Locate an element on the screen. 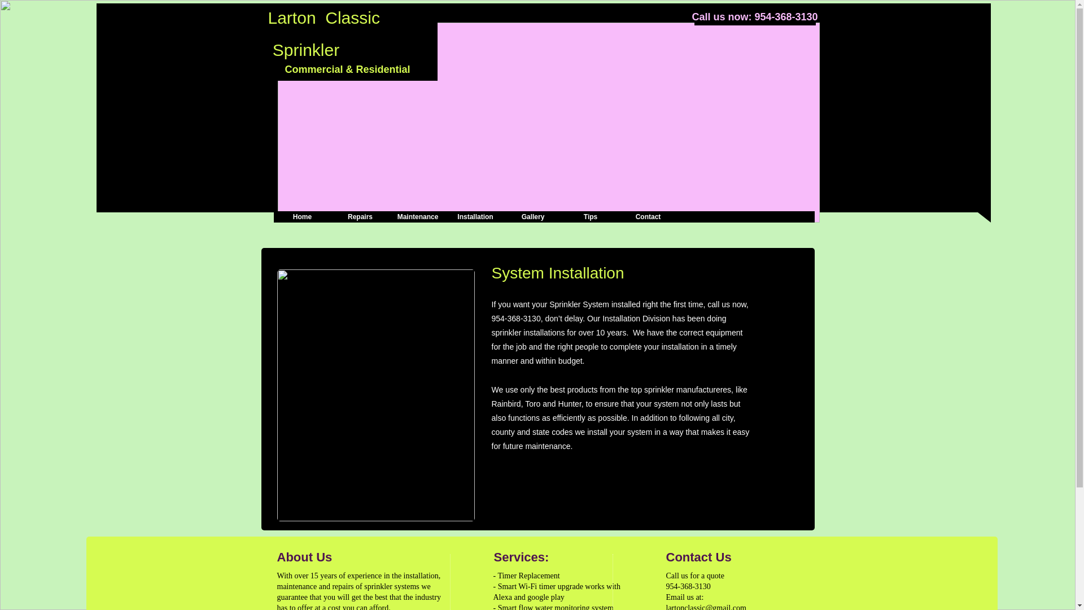  Installation is located at coordinates (474, 217).